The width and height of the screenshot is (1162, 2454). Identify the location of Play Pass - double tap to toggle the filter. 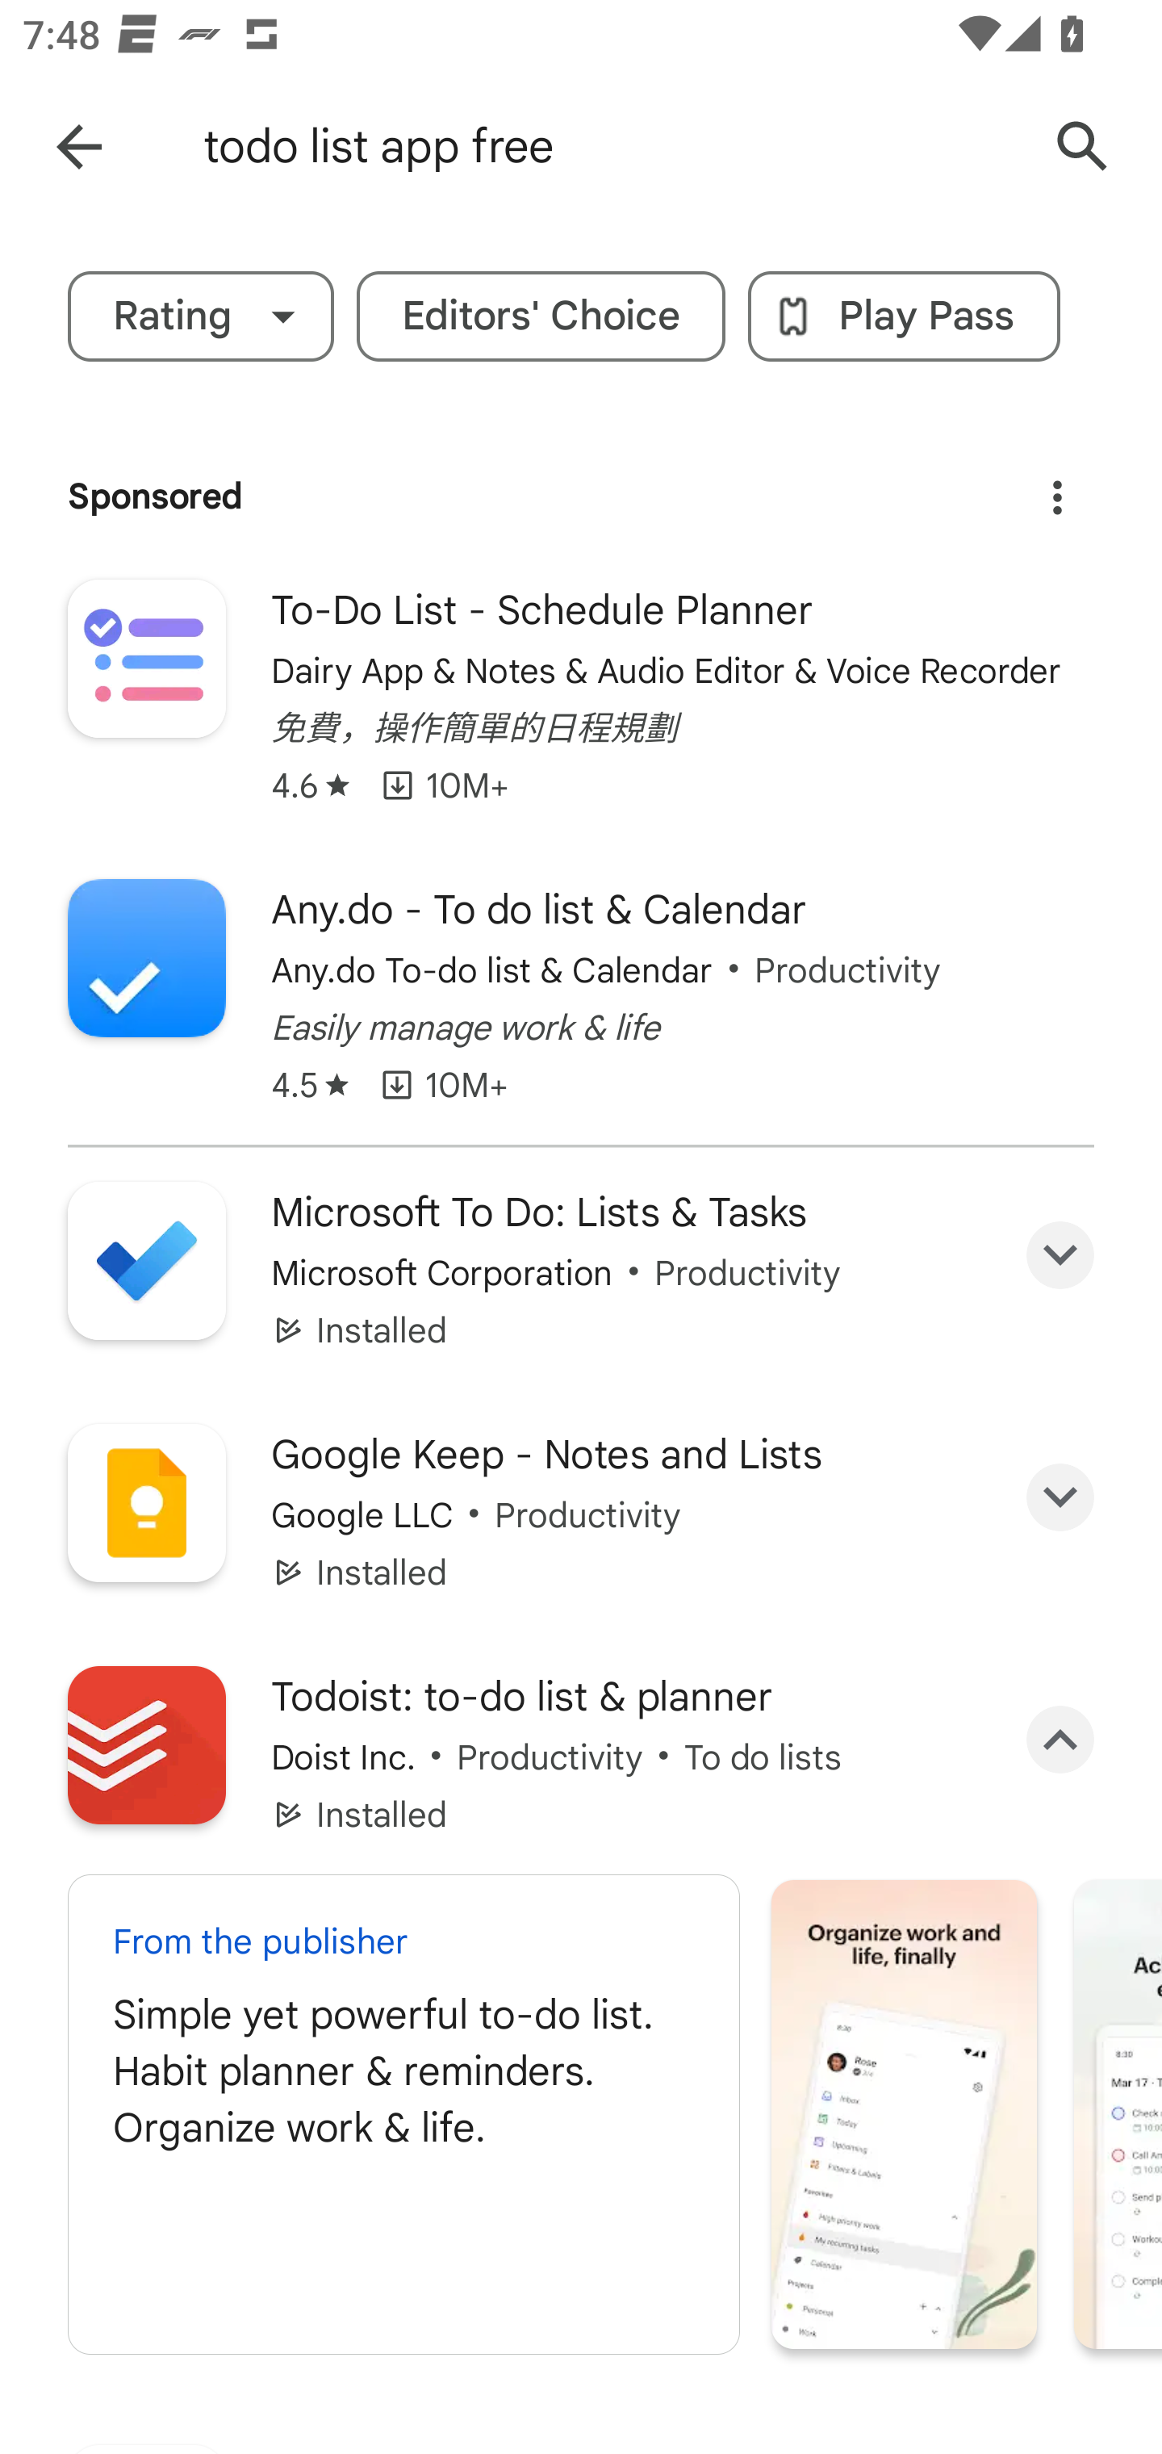
(904, 316).